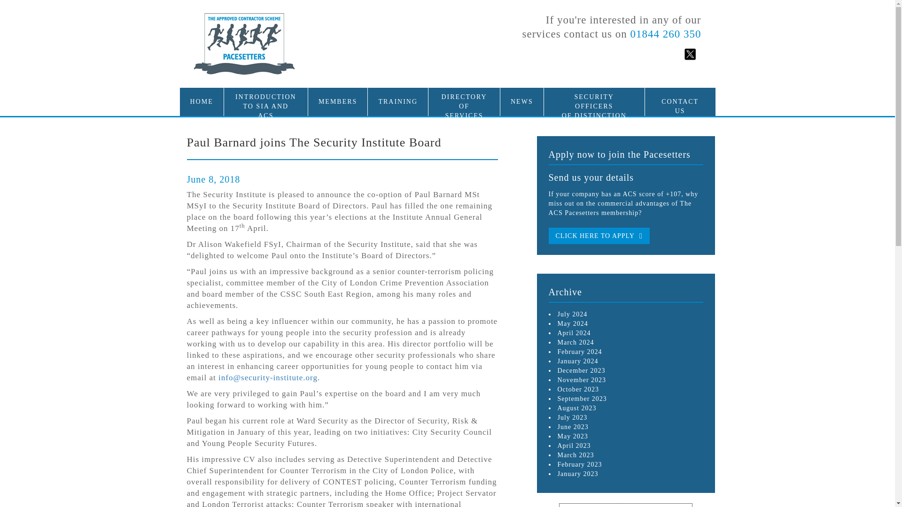 This screenshot has height=507, width=902. Describe the element at coordinates (579, 464) in the screenshot. I see `April 2023` at that location.